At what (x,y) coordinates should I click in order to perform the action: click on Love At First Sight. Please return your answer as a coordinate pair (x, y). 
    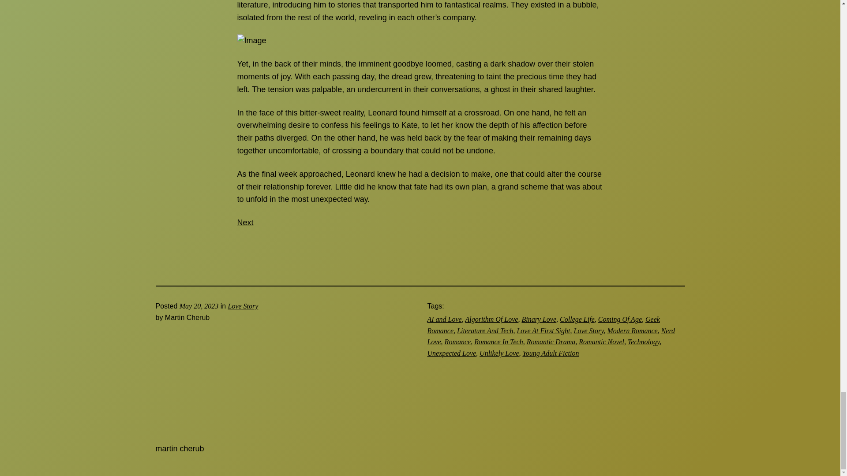
    Looking at the image, I should click on (543, 331).